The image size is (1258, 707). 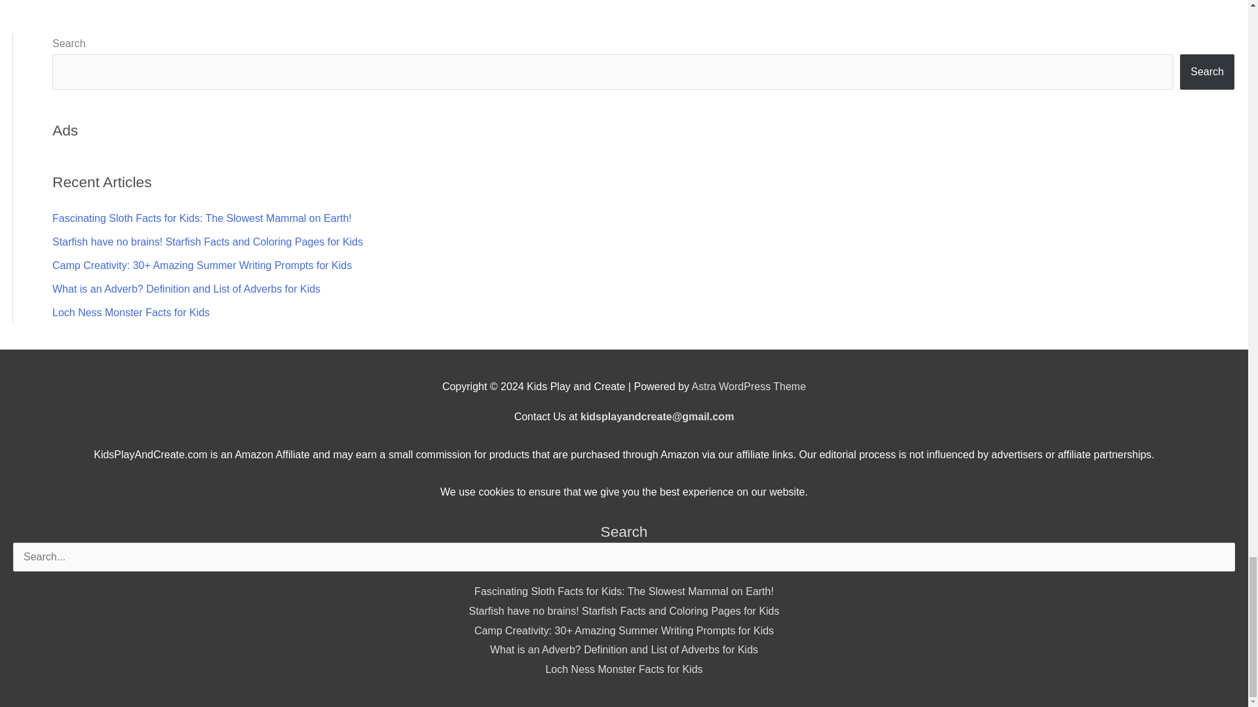 What do you see at coordinates (624, 649) in the screenshot?
I see `What is an Adverb? Definition and List of Adverbs for Kids` at bounding box center [624, 649].